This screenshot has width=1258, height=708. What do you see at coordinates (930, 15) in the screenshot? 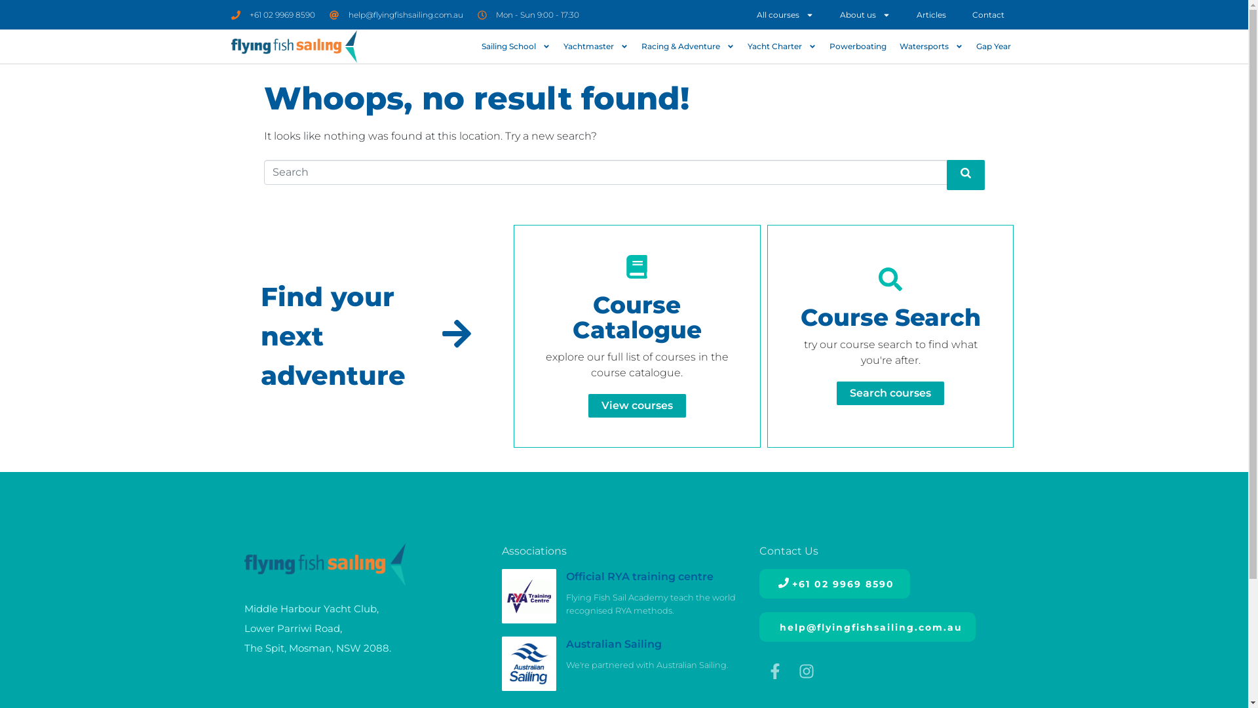
I see `Articles` at bounding box center [930, 15].